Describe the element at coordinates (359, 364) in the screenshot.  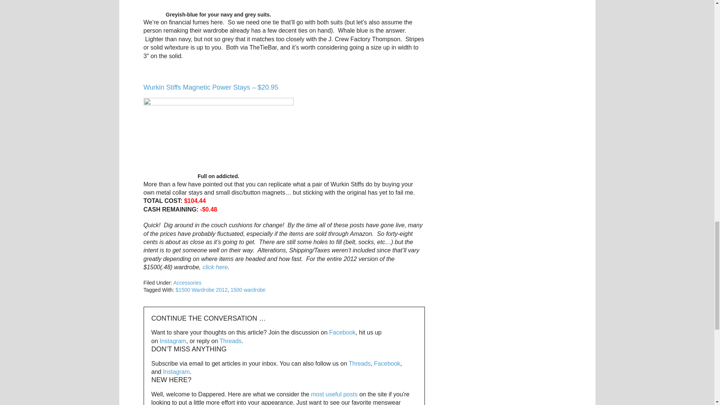
I see `Threads` at that location.